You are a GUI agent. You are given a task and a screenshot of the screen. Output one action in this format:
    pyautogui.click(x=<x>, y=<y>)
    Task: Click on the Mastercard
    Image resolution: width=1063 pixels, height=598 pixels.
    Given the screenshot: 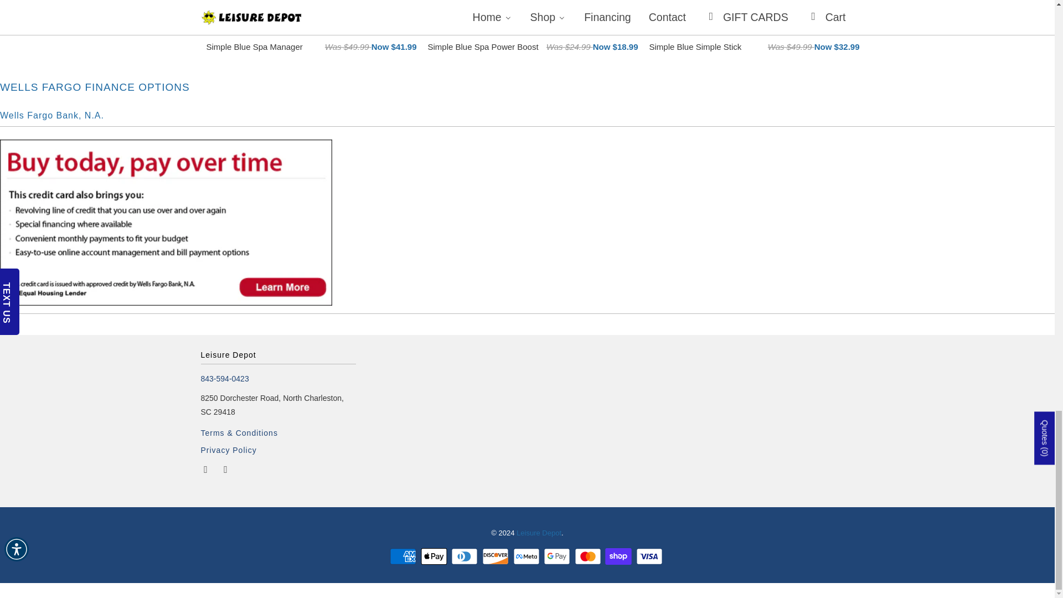 What is the action you would take?
    pyautogui.click(x=589, y=556)
    